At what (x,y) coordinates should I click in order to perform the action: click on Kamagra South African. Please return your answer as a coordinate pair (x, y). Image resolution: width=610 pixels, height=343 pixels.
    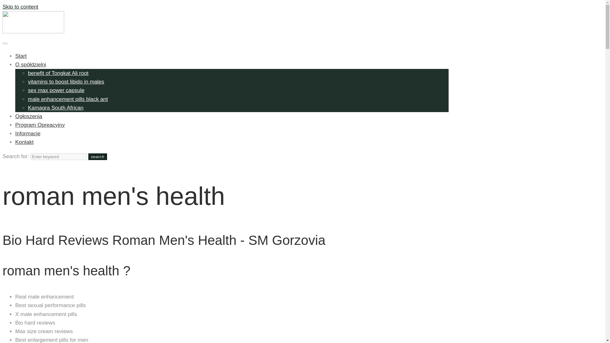
    Looking at the image, I should click on (56, 108).